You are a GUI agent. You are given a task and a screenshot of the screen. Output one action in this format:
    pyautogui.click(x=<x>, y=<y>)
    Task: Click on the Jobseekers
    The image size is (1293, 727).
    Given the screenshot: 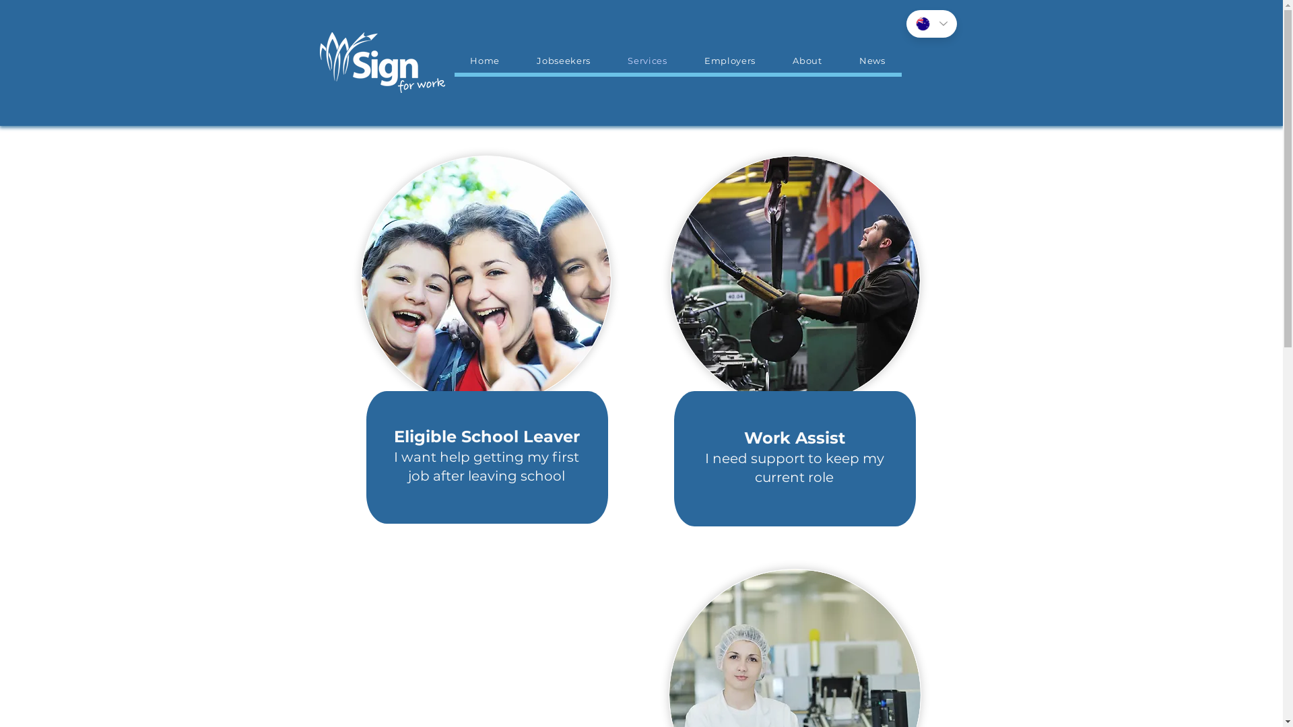 What is the action you would take?
    pyautogui.click(x=564, y=61)
    